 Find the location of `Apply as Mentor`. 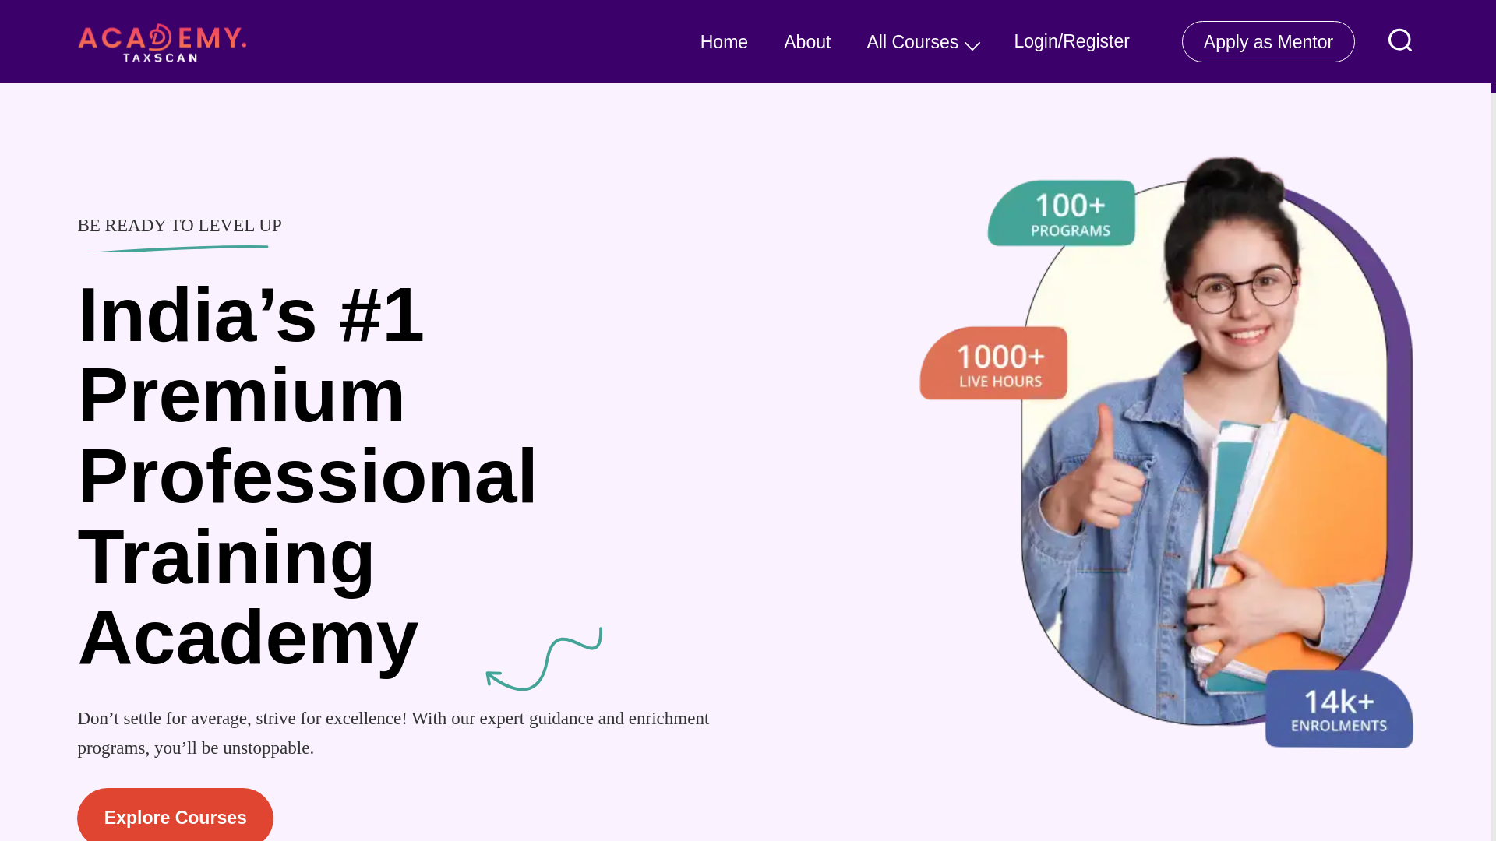

Apply as Mentor is located at coordinates (1268, 42).